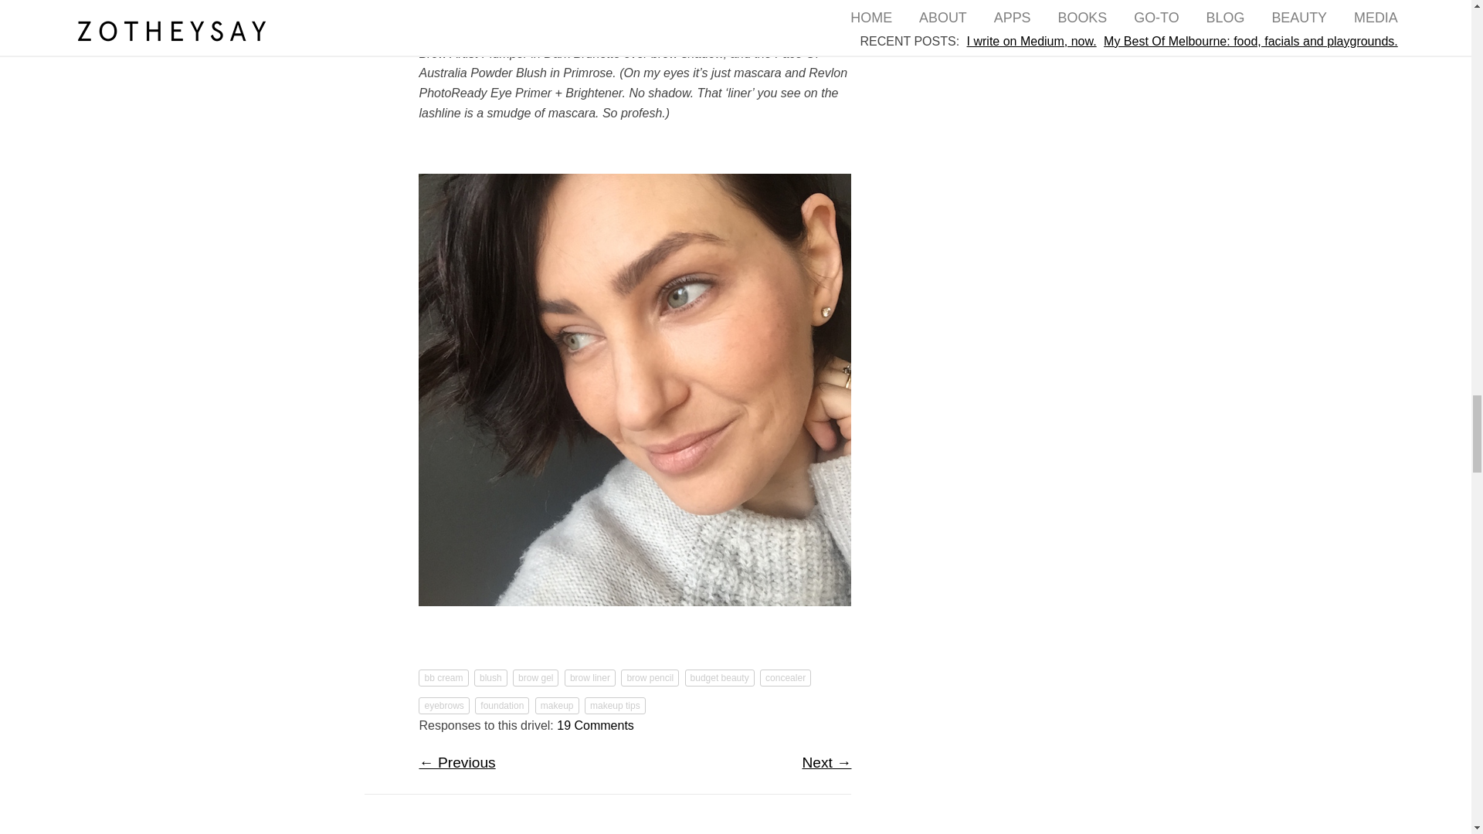  I want to click on concealer, so click(785, 678).